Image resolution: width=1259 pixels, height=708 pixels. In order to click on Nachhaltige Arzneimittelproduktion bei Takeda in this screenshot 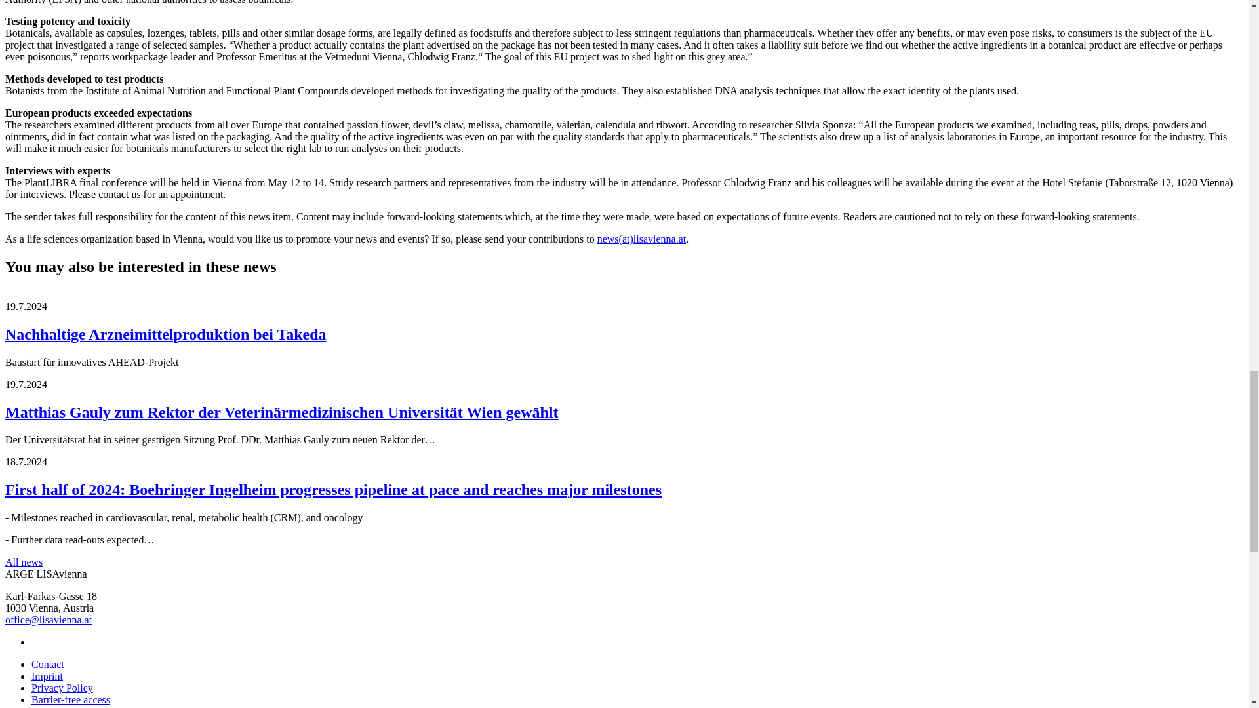, I will do `click(165, 334)`.